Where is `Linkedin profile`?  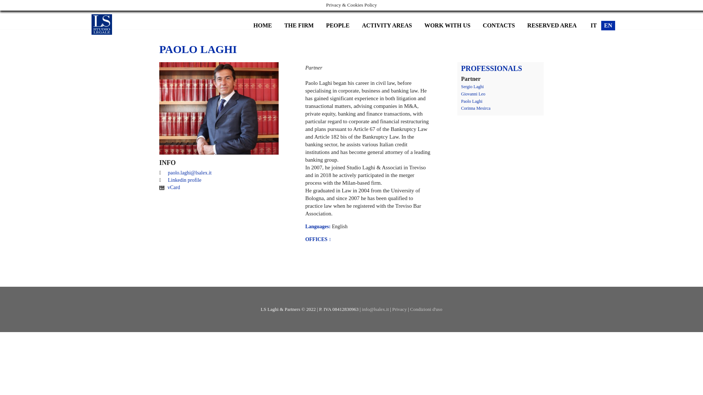 Linkedin profile is located at coordinates (185, 180).